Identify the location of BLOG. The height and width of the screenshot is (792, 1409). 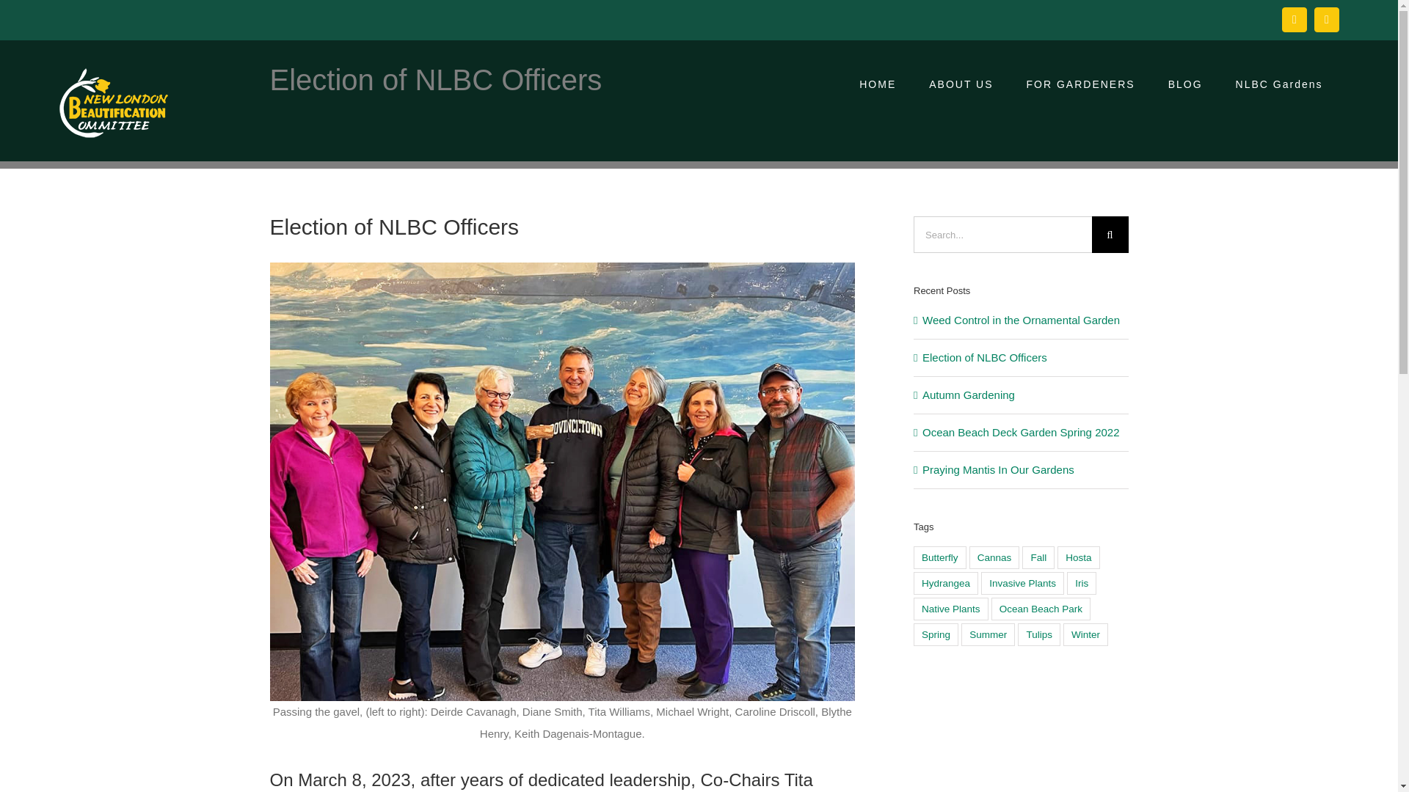
(1184, 84).